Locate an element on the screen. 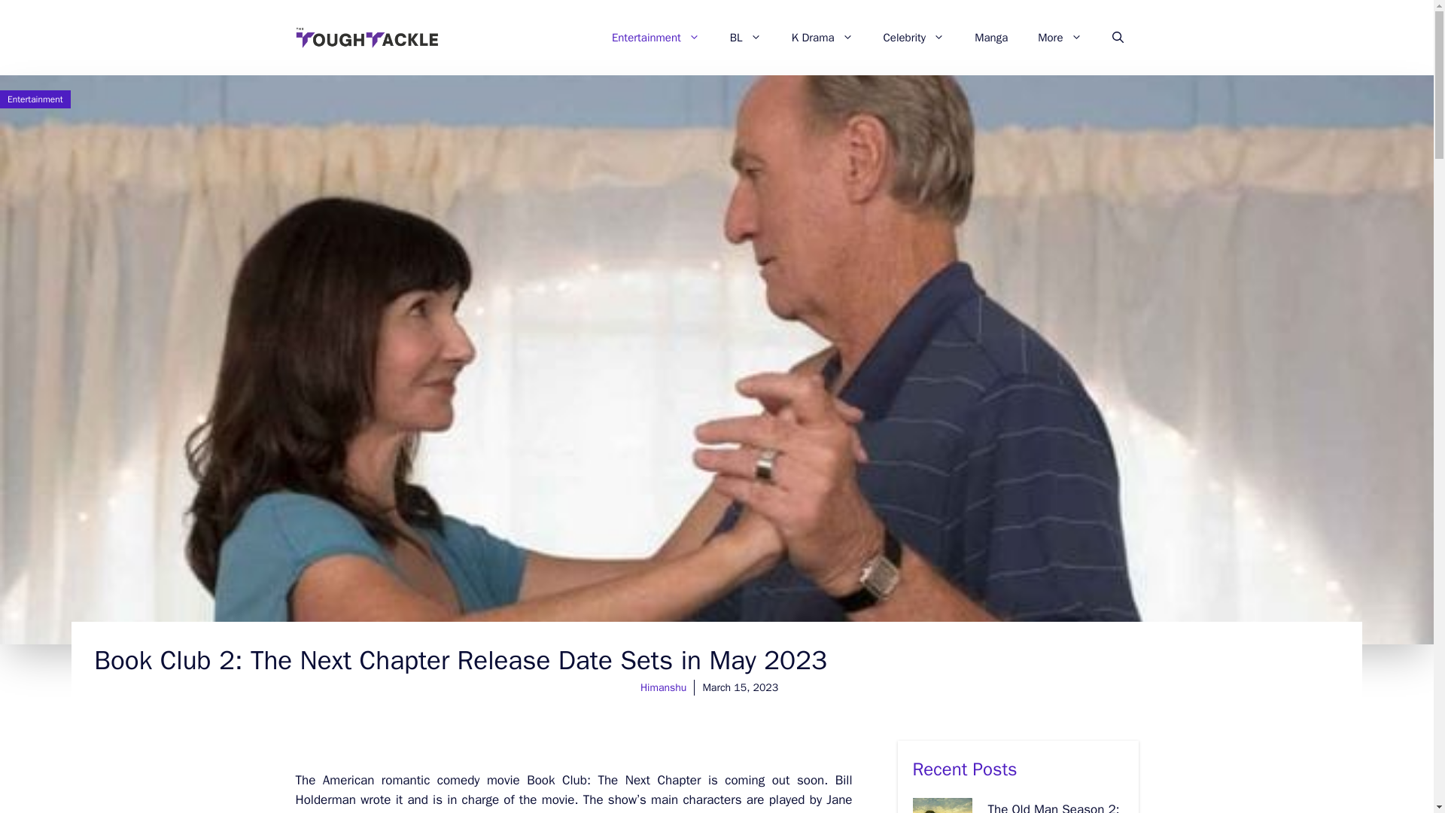 The height and width of the screenshot is (813, 1445). More is located at coordinates (1060, 38).